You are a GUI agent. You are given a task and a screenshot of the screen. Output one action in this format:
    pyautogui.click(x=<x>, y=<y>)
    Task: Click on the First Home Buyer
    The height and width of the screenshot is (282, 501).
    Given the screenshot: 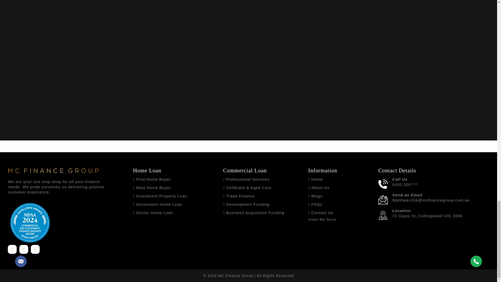 What is the action you would take?
    pyautogui.click(x=153, y=179)
    